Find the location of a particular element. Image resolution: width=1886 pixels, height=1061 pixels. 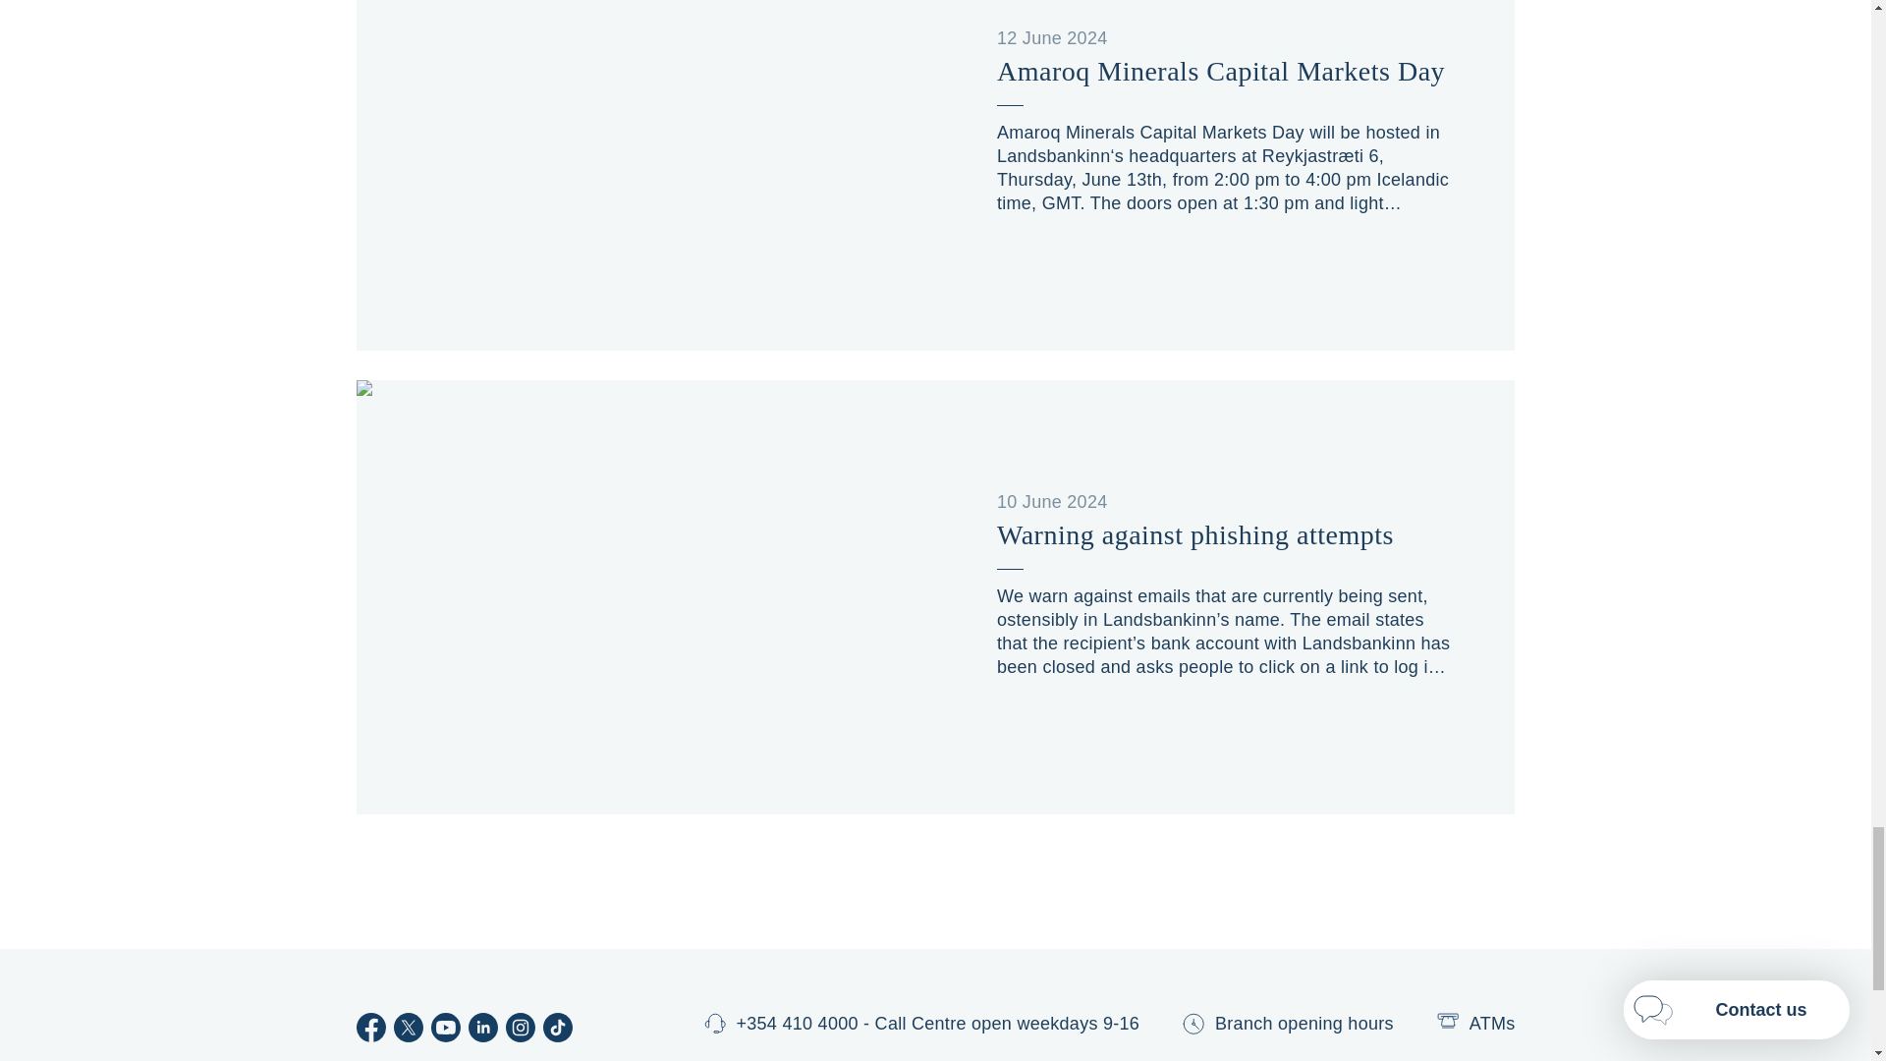

ATMs is located at coordinates (1476, 1025).